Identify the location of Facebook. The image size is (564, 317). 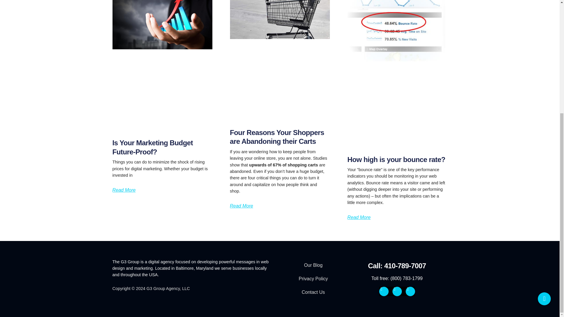
(384, 291).